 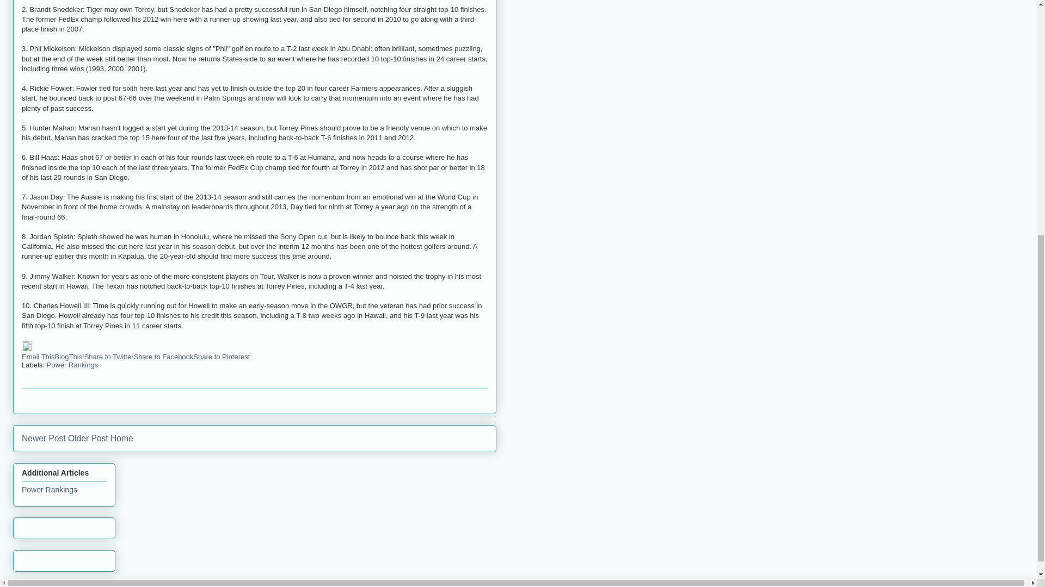 I want to click on BlogThis!, so click(x=69, y=357).